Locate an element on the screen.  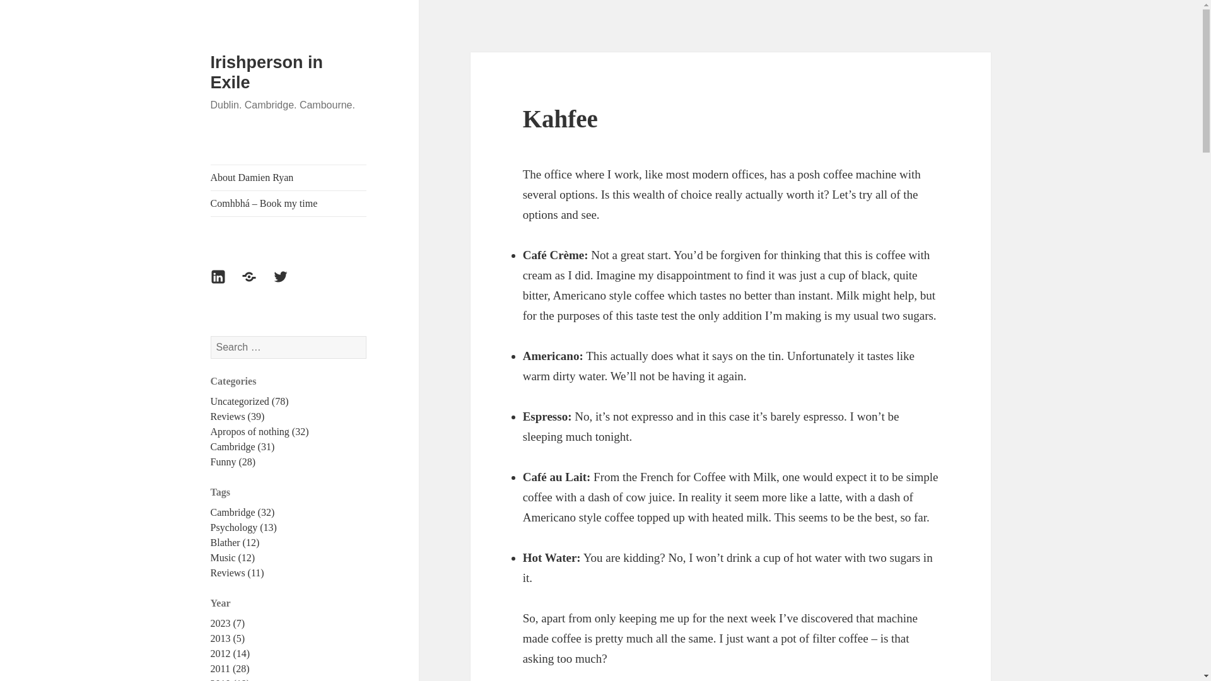
Mastodon is located at coordinates (256, 284).